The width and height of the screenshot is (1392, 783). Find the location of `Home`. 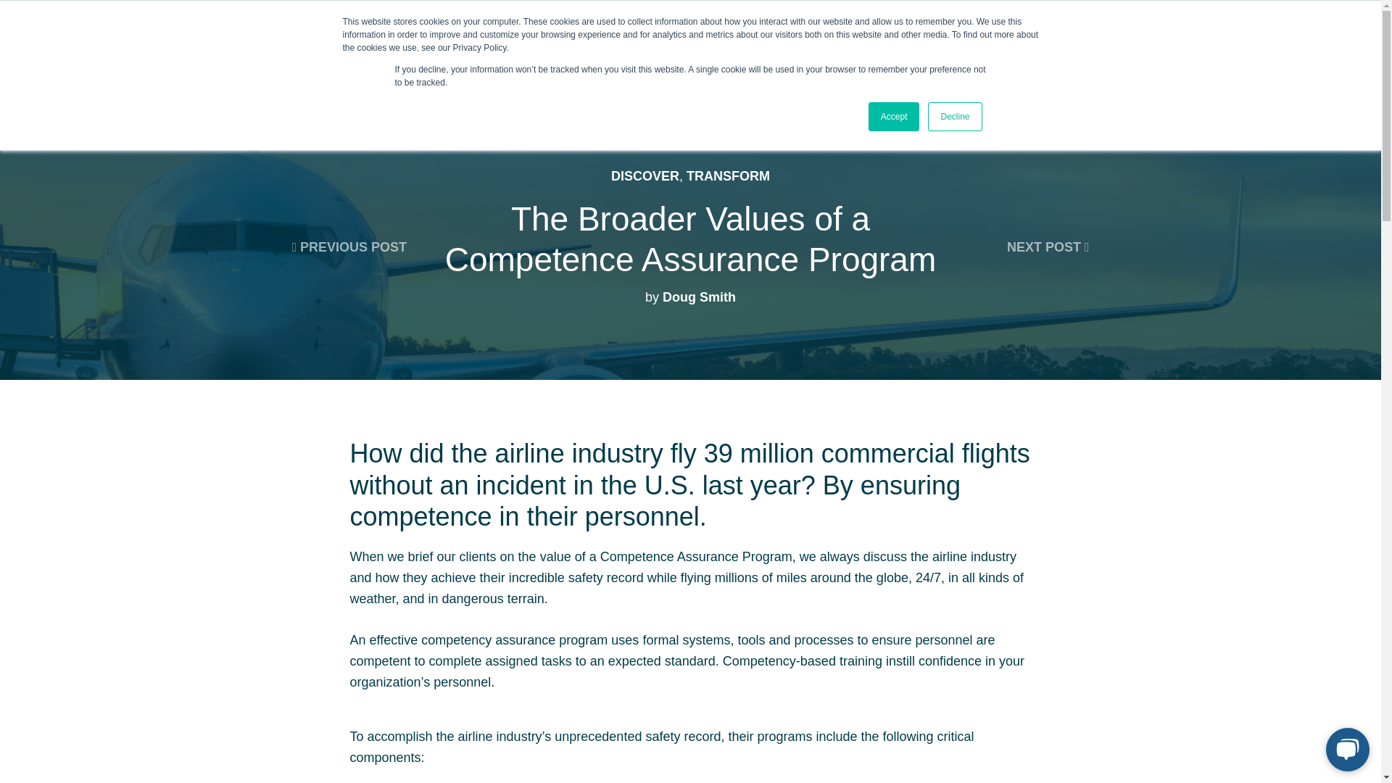

Home is located at coordinates (274, 47).